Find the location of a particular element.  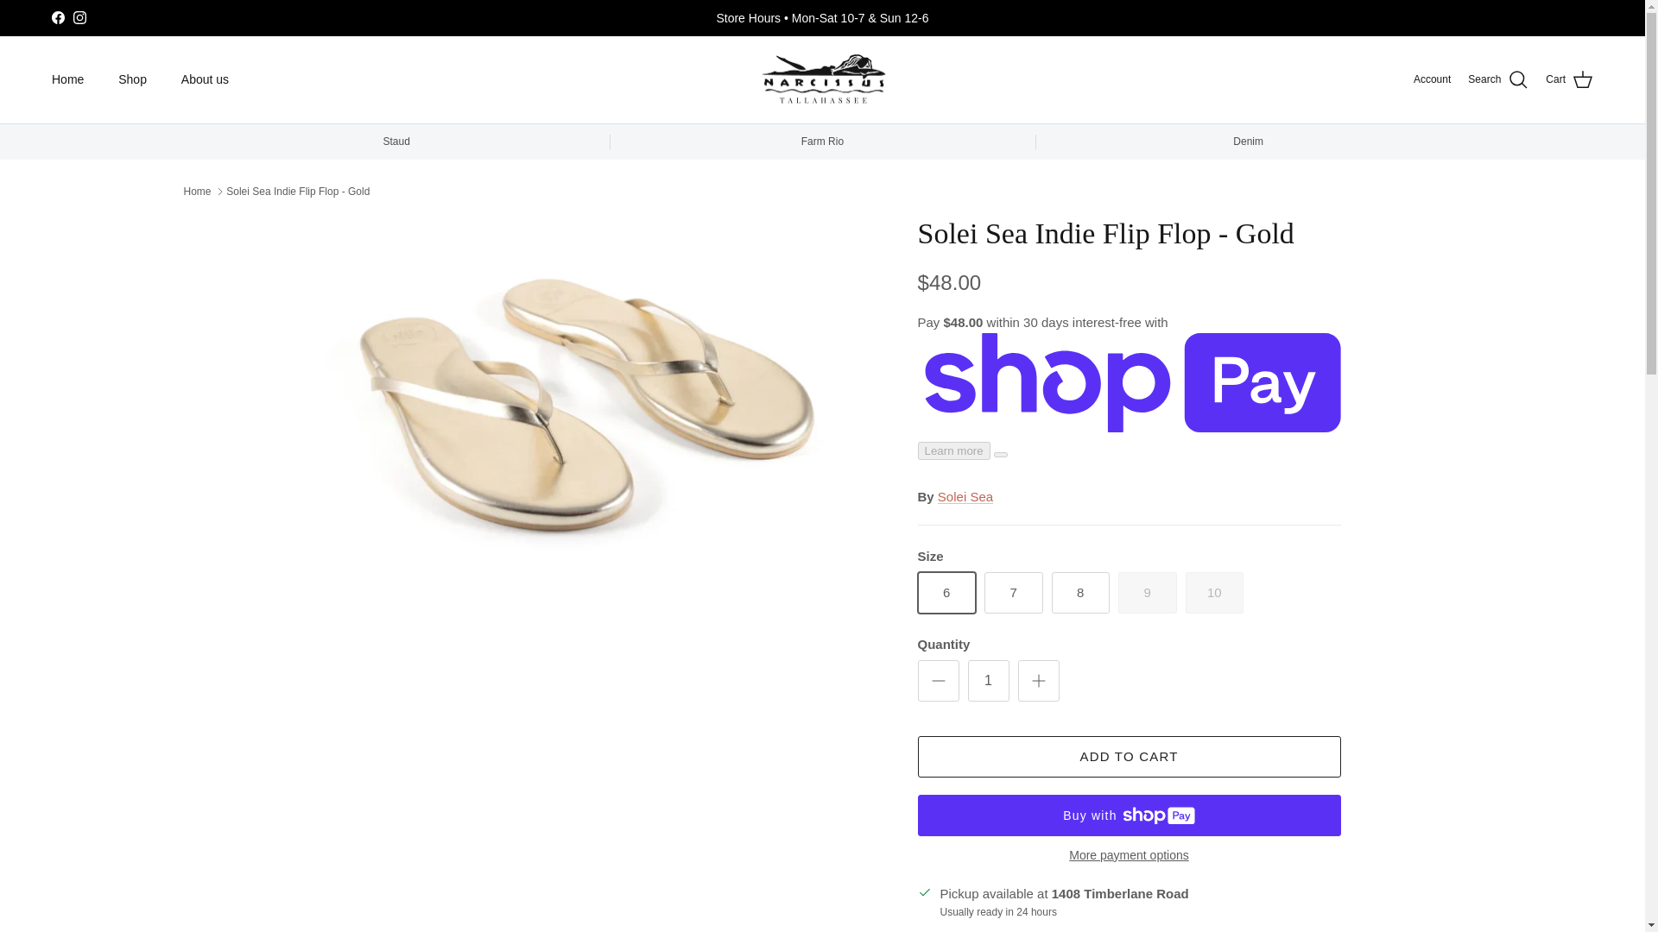

Shop is located at coordinates (133, 79).